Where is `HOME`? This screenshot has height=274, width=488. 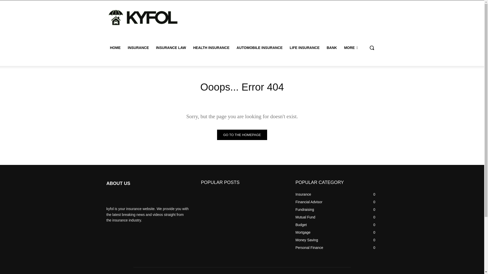 HOME is located at coordinates (115, 48).